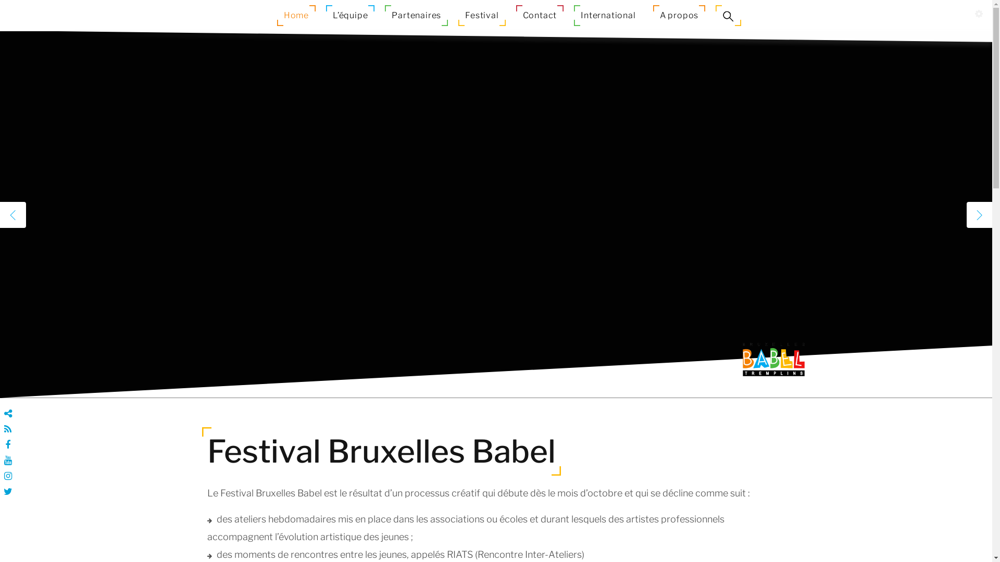 The image size is (1000, 562). Describe the element at coordinates (8, 429) in the screenshot. I see ` RSS` at that location.